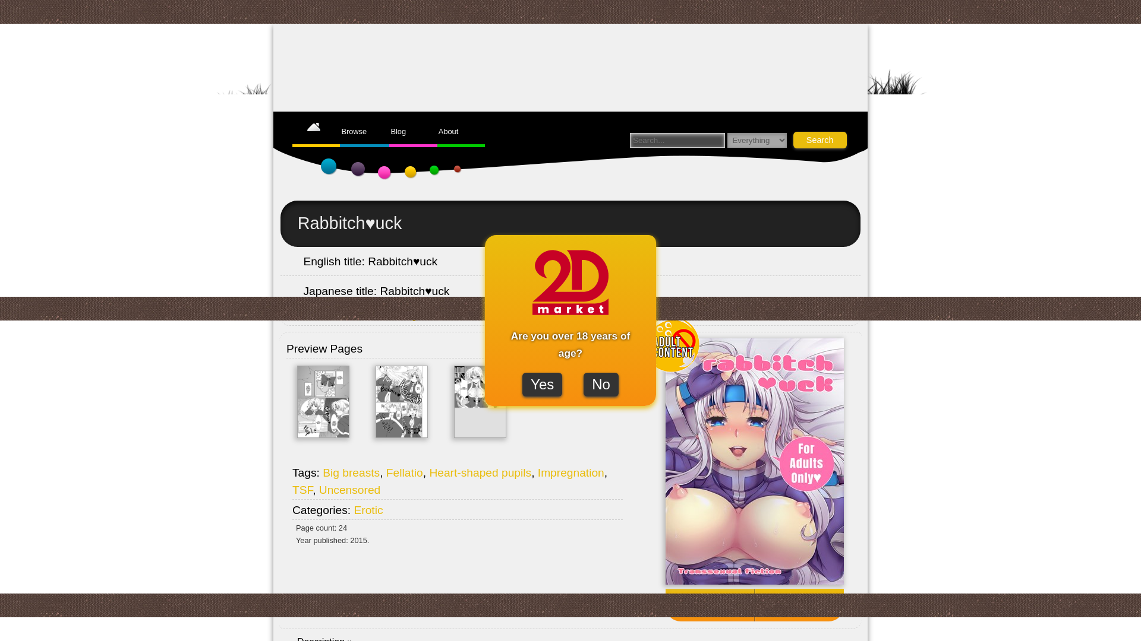 This screenshot has width=1141, height=641. I want to click on Erotic, so click(368, 510).